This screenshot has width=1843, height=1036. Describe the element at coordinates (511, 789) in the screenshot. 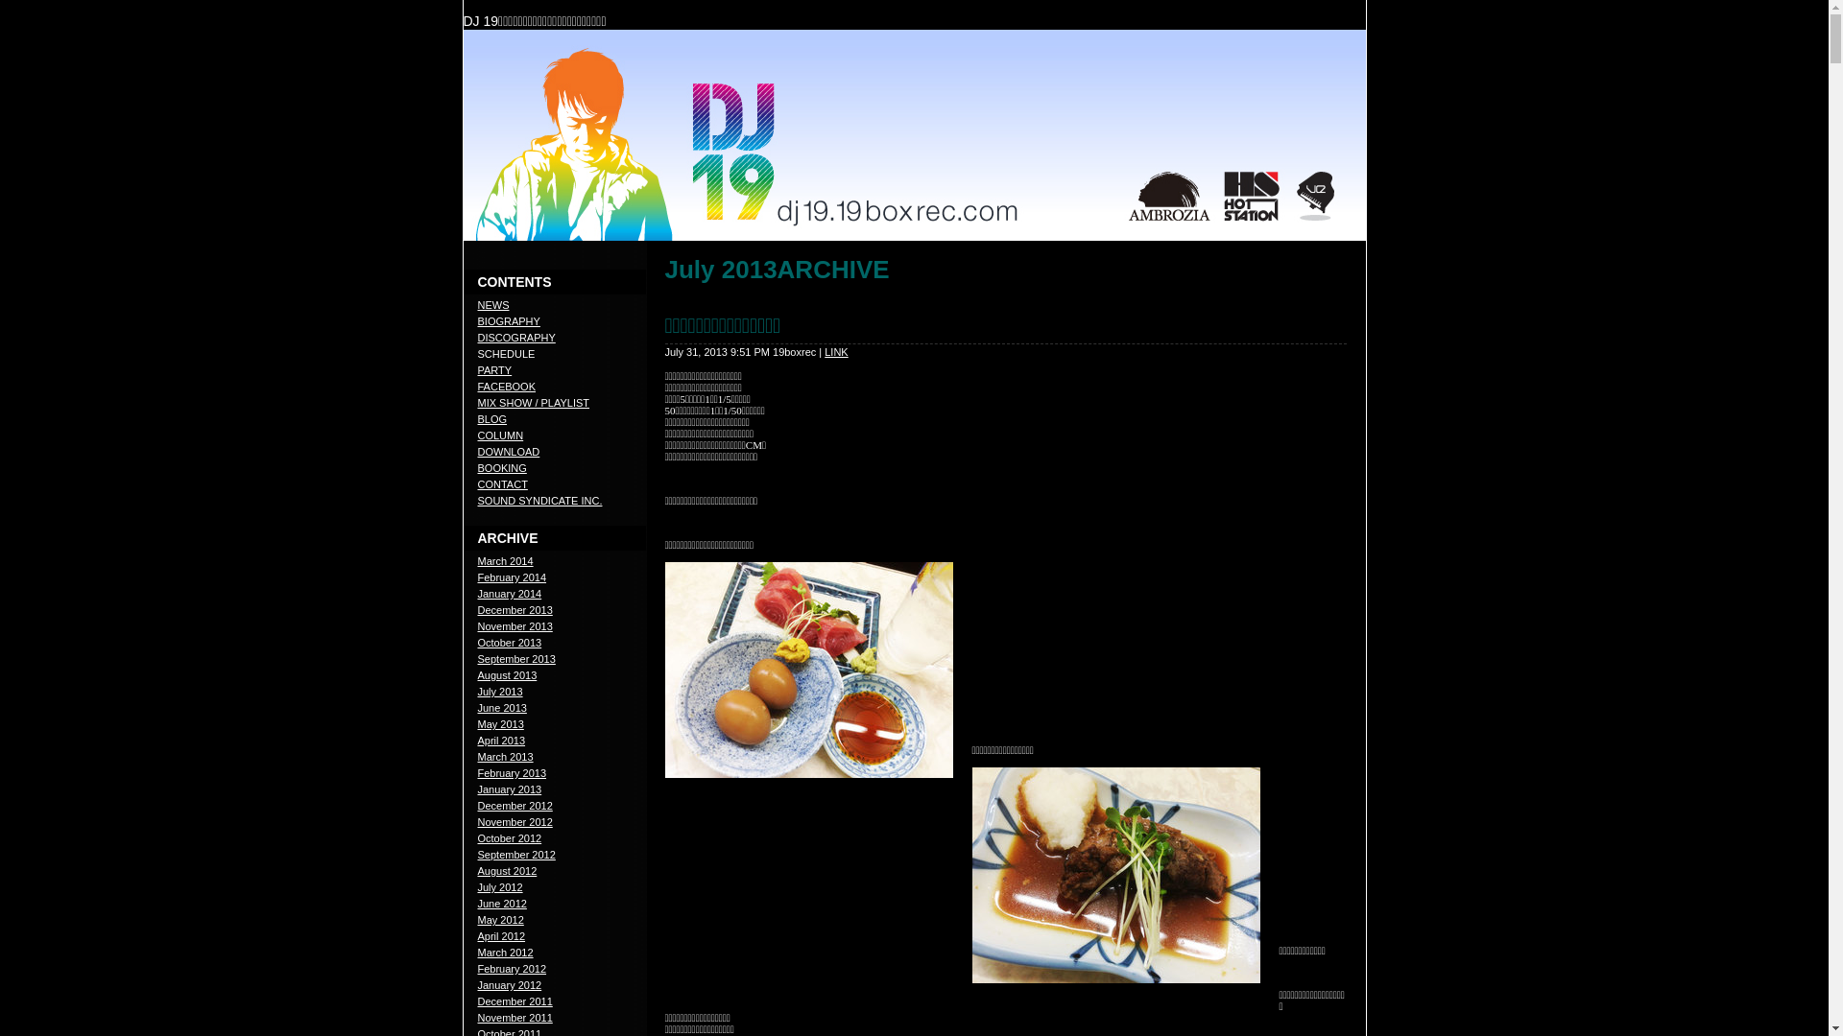

I see `January 2013` at that location.